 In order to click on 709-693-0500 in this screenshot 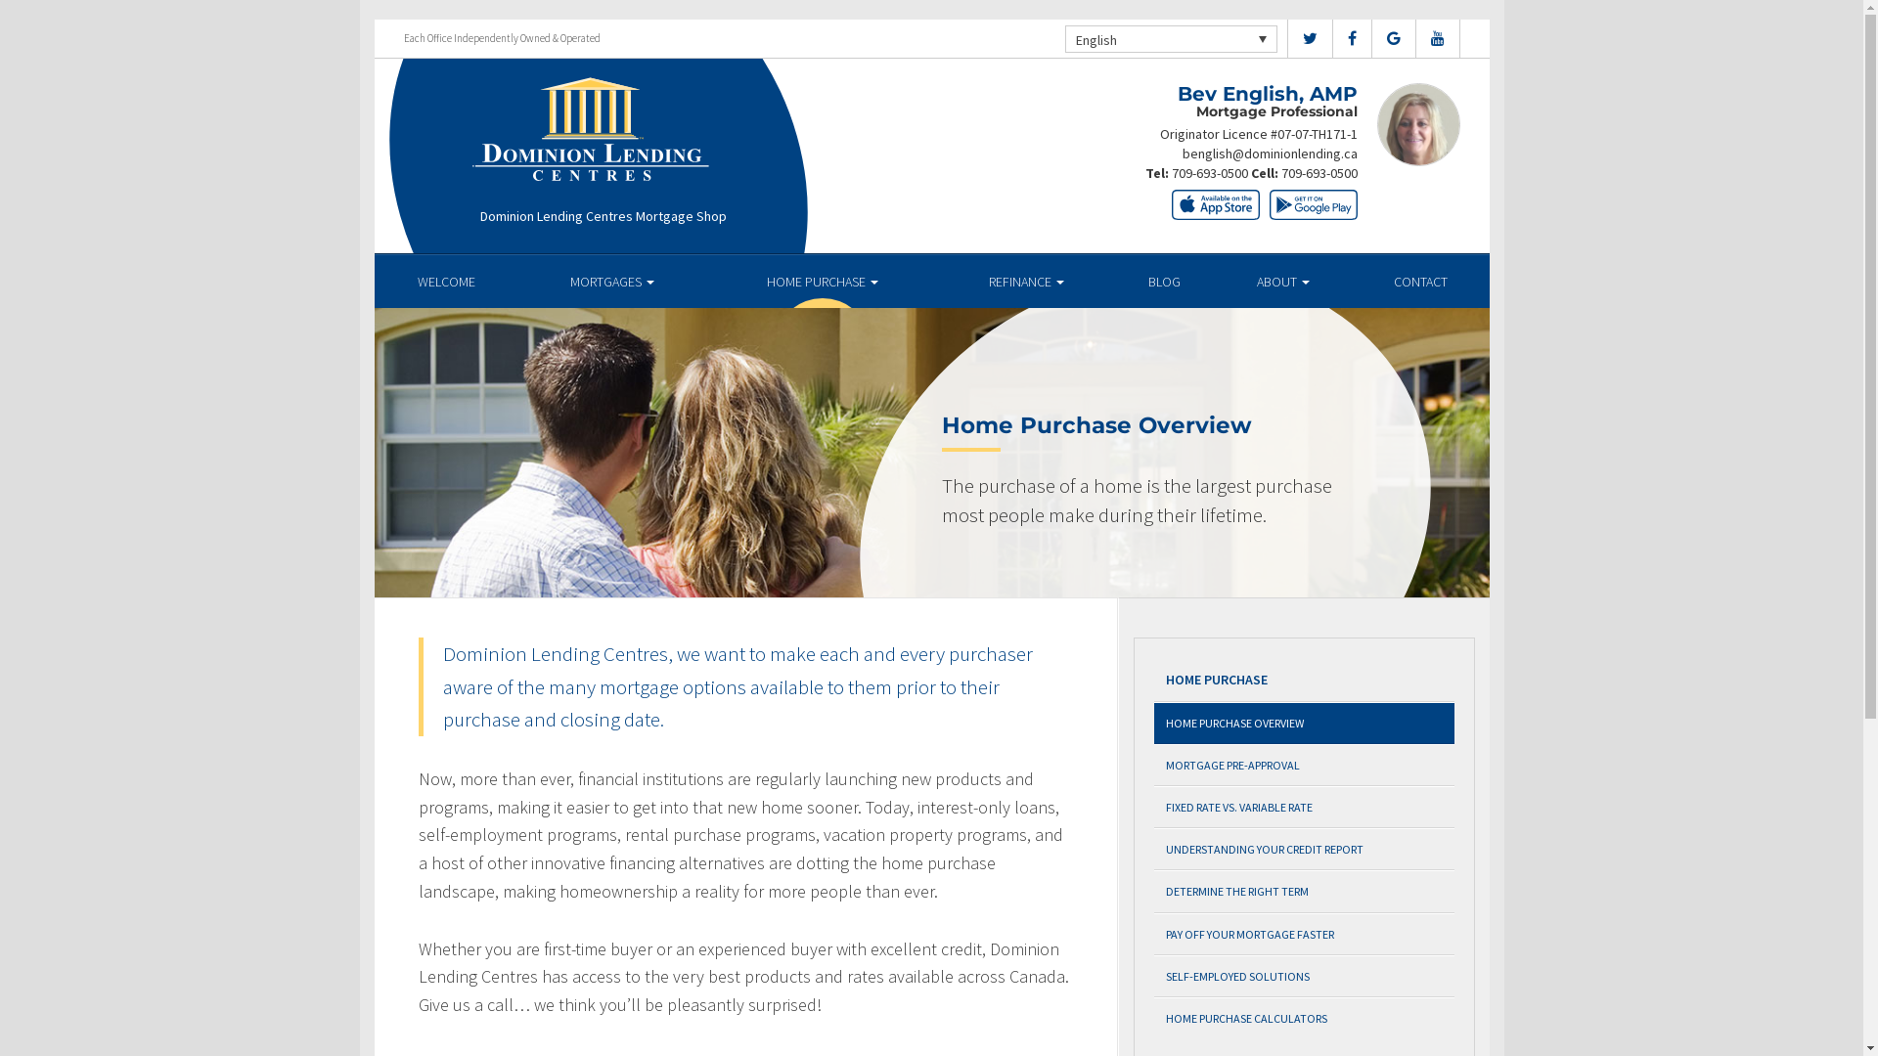, I will do `click(1210, 173)`.